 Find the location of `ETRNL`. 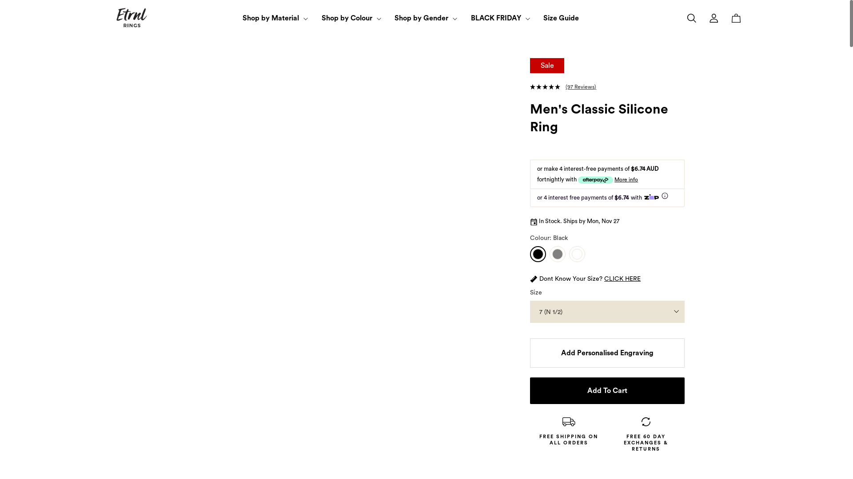

ETRNL is located at coordinates (132, 18).